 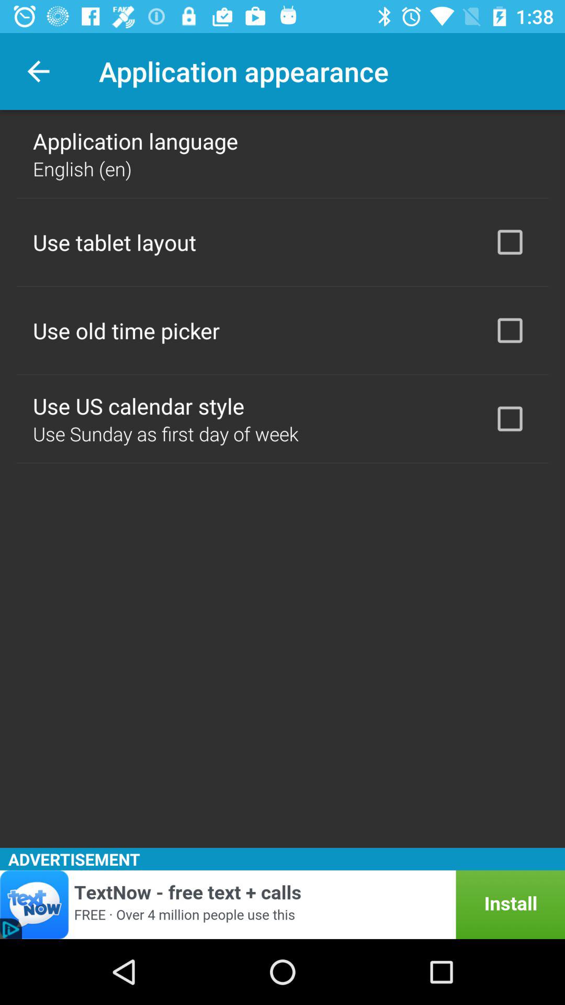 I want to click on advertising, so click(x=282, y=904).